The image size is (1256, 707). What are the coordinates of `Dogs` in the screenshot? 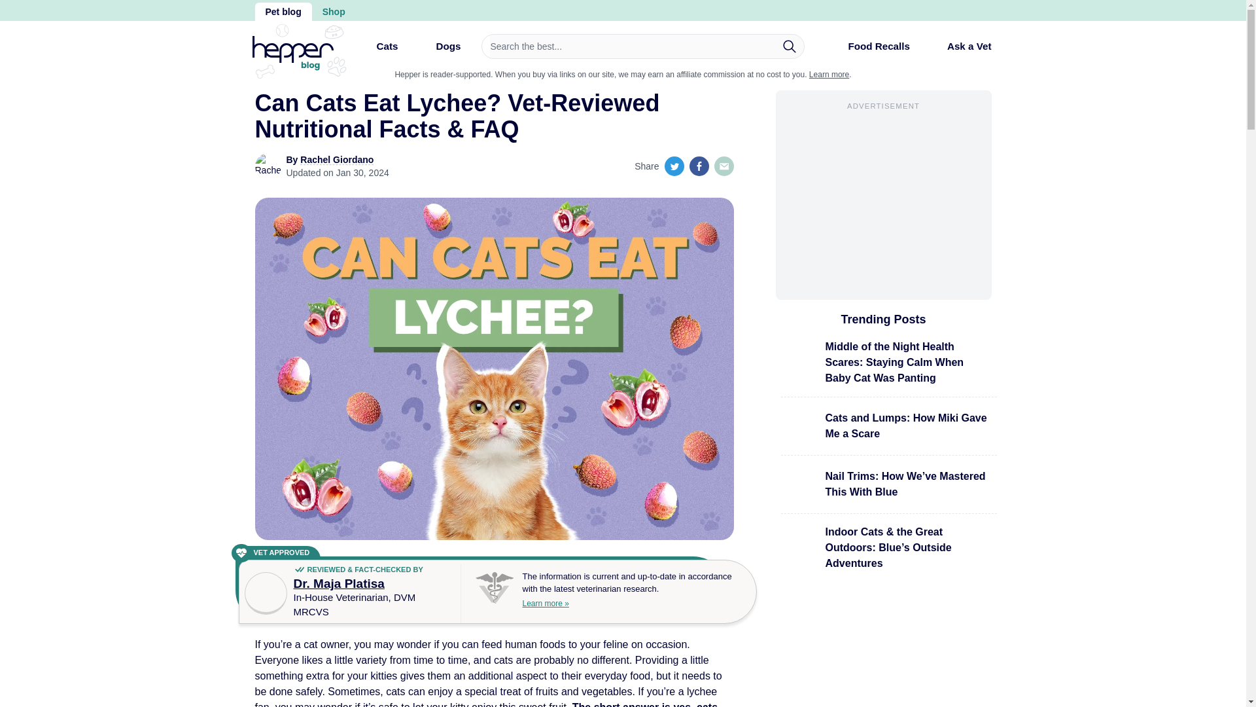 It's located at (437, 51).